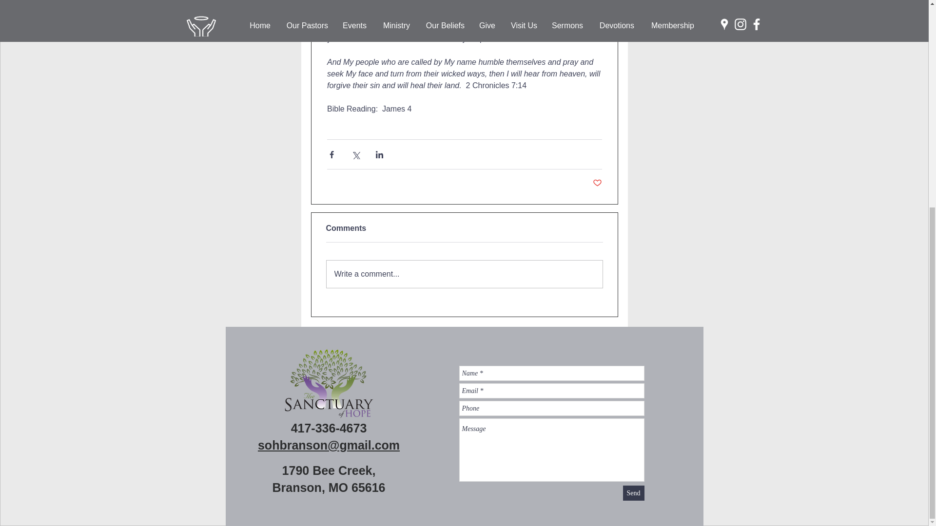 This screenshot has height=526, width=936. What do you see at coordinates (634, 493) in the screenshot?
I see `Send` at bounding box center [634, 493].